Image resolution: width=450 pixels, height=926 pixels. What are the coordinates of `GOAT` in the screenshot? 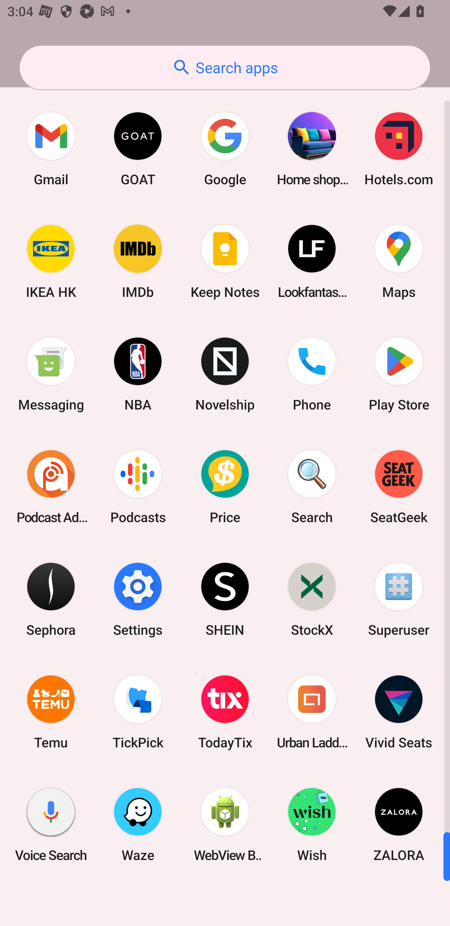 It's located at (138, 149).